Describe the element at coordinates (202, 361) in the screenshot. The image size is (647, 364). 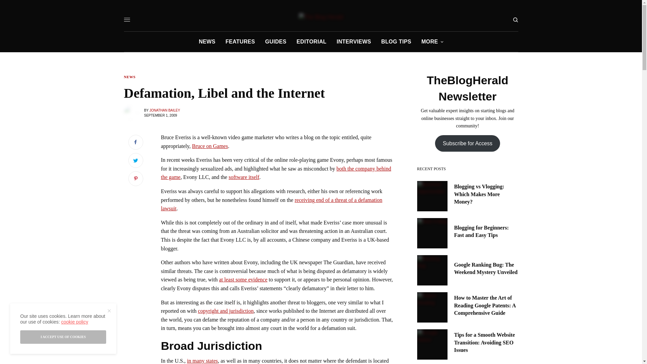
I see `in many states` at that location.